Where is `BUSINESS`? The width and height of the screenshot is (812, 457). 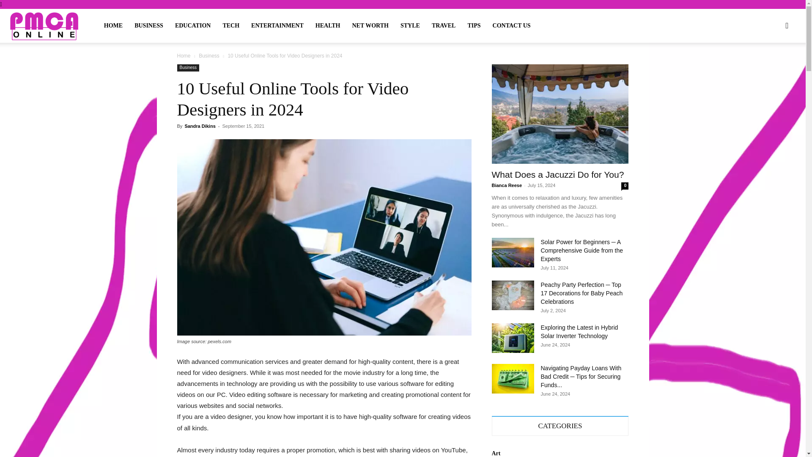
BUSINESS is located at coordinates (148, 25).